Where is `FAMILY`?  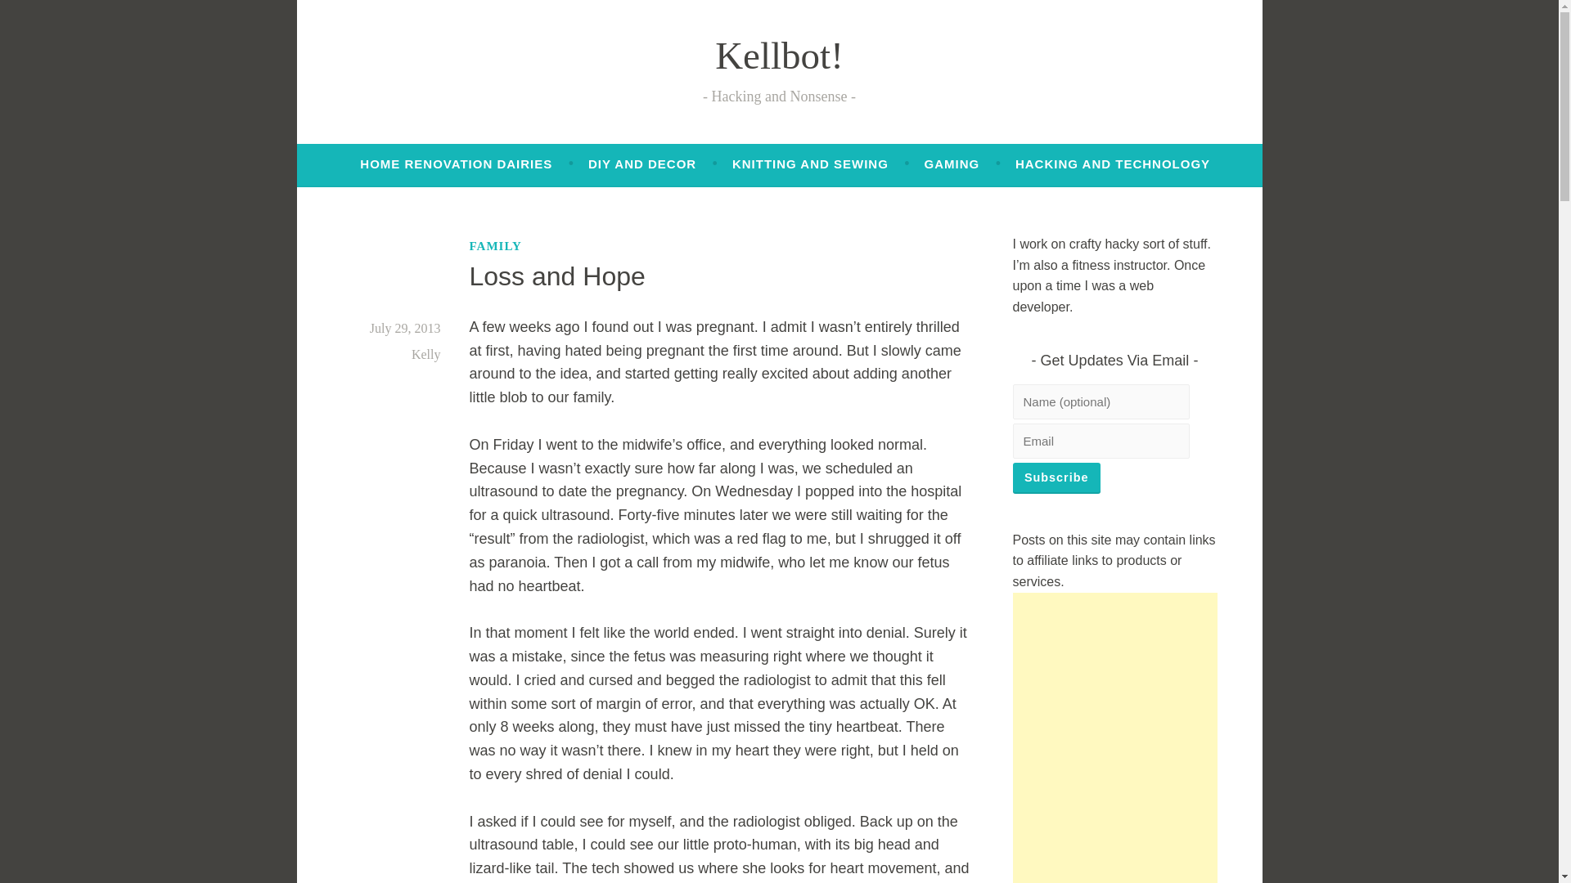 FAMILY is located at coordinates (496, 246).